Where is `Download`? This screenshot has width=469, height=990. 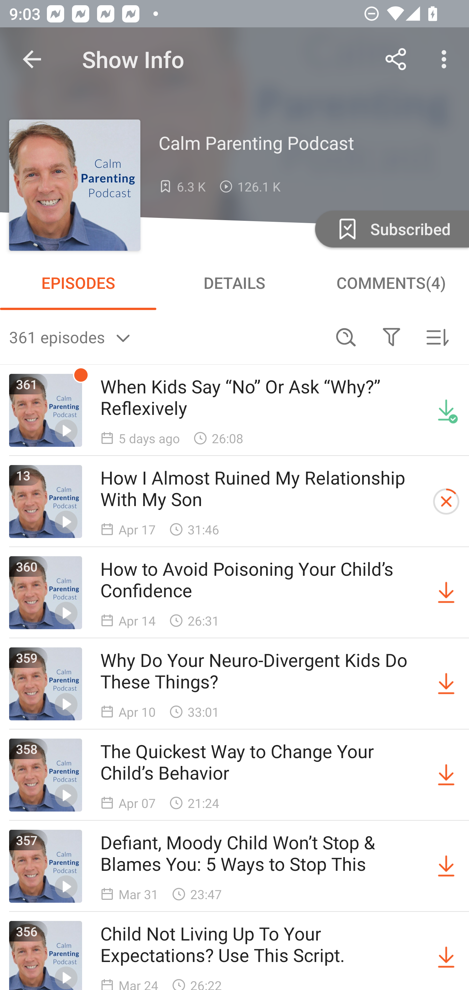 Download is located at coordinates (446, 593).